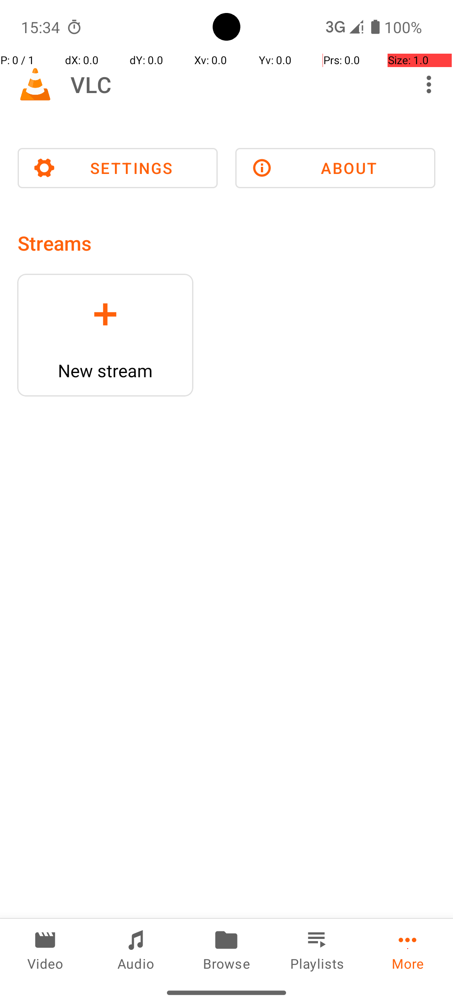 Image resolution: width=453 pixels, height=1006 pixels. What do you see at coordinates (226, 949) in the screenshot?
I see `Browse` at bounding box center [226, 949].